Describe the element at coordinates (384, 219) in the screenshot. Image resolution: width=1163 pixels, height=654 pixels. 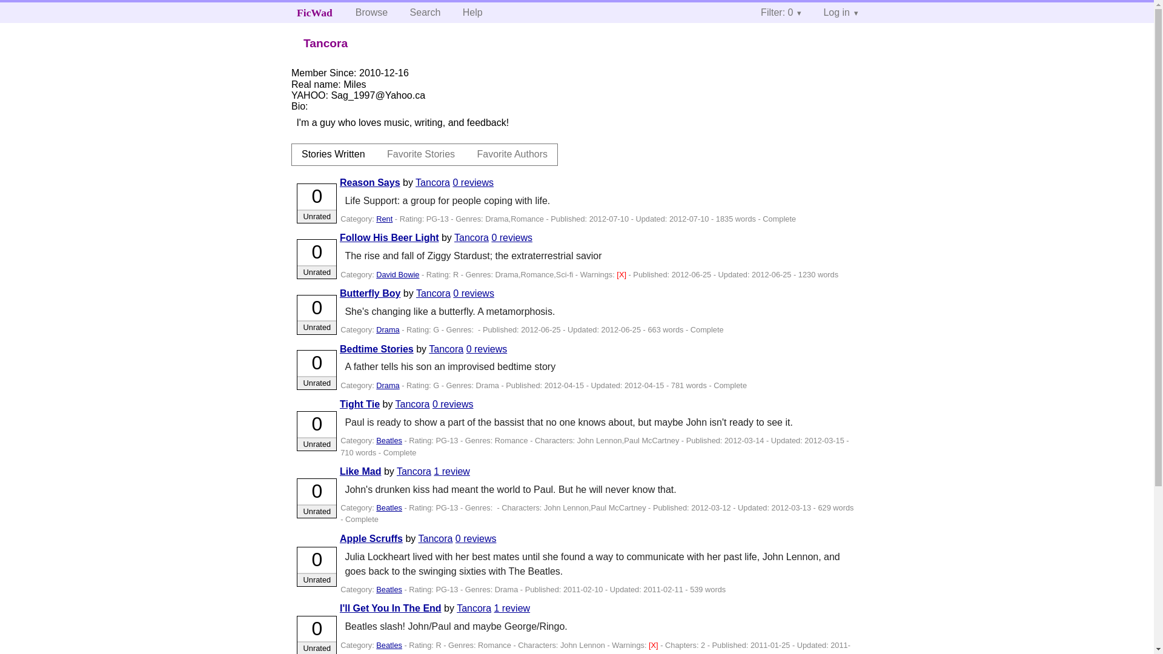
I see `Rent` at that location.